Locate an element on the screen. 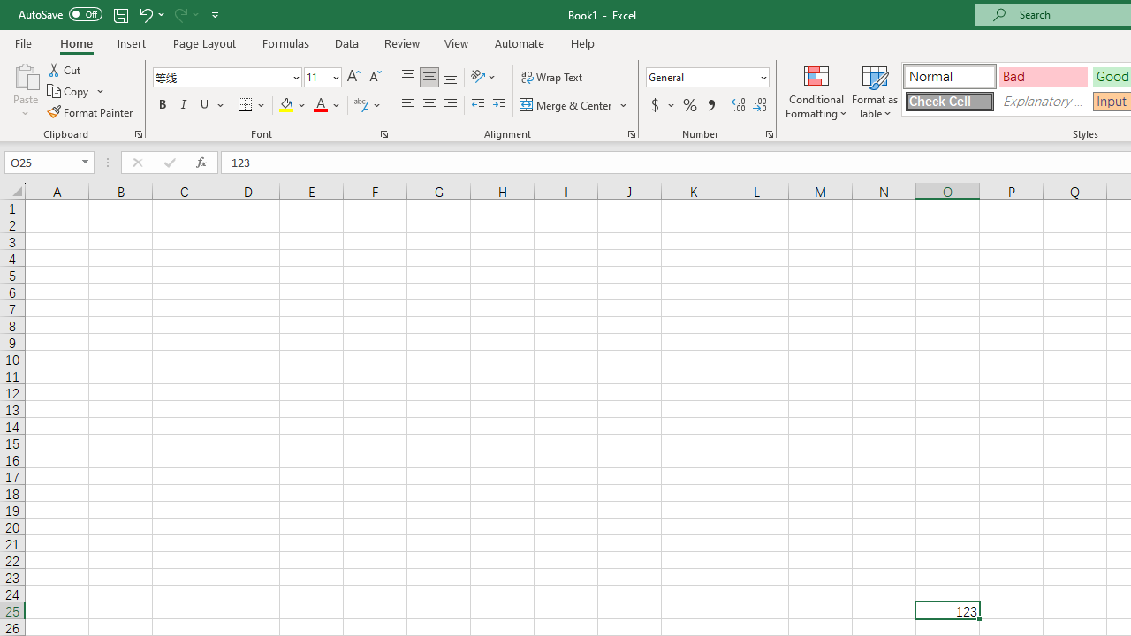  Font is located at coordinates (226, 78).